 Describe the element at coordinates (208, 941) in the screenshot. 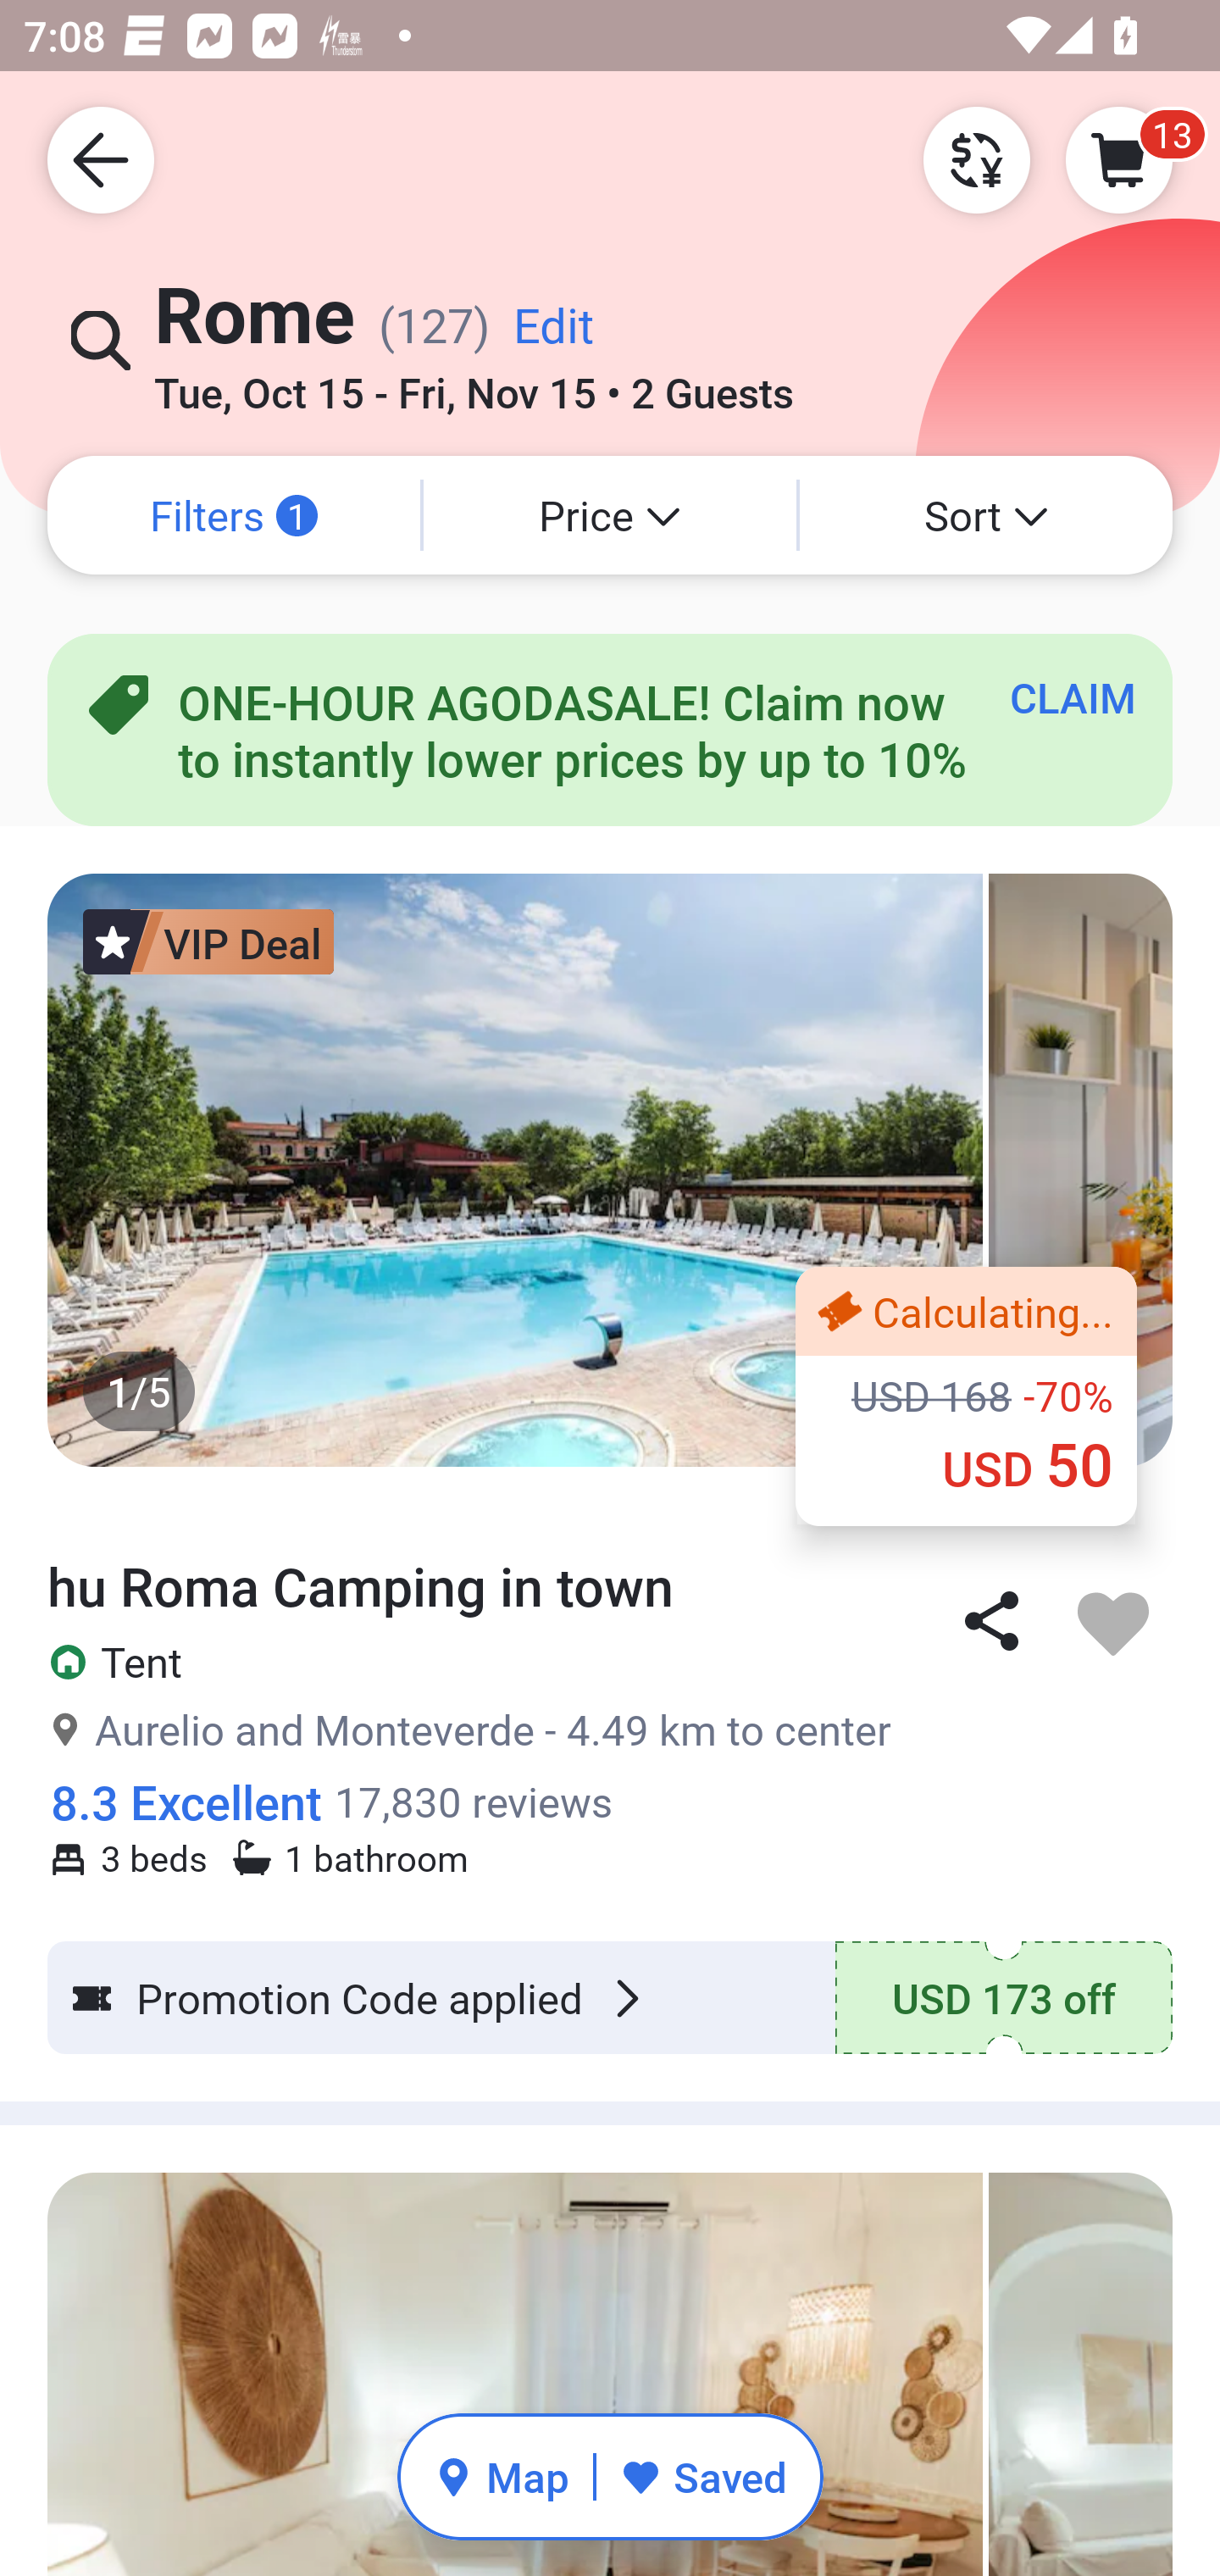

I see `VIP Deal` at that location.